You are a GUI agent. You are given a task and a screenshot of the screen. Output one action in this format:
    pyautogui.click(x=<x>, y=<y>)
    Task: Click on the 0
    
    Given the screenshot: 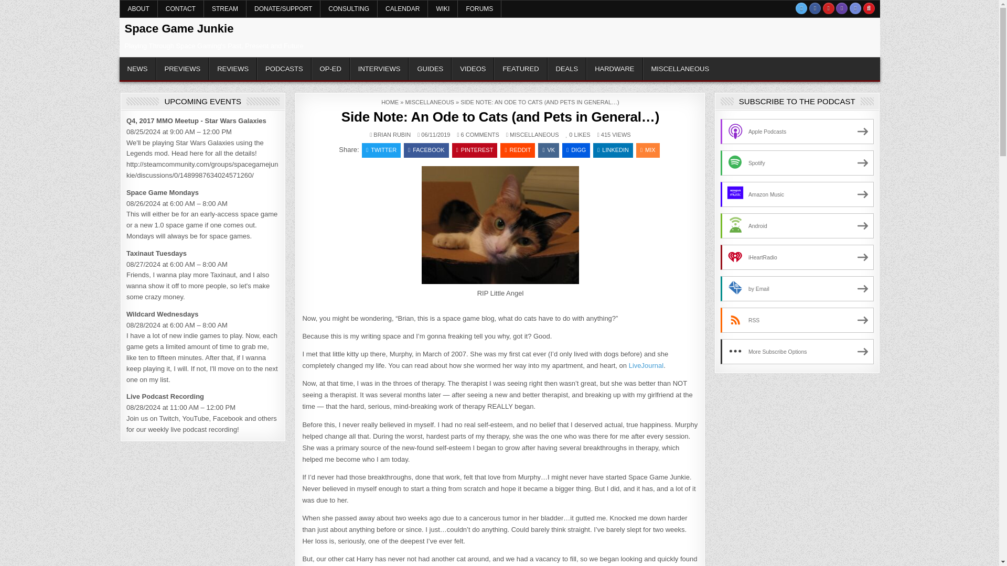 What is the action you would take?
    pyautogui.click(x=570, y=135)
    